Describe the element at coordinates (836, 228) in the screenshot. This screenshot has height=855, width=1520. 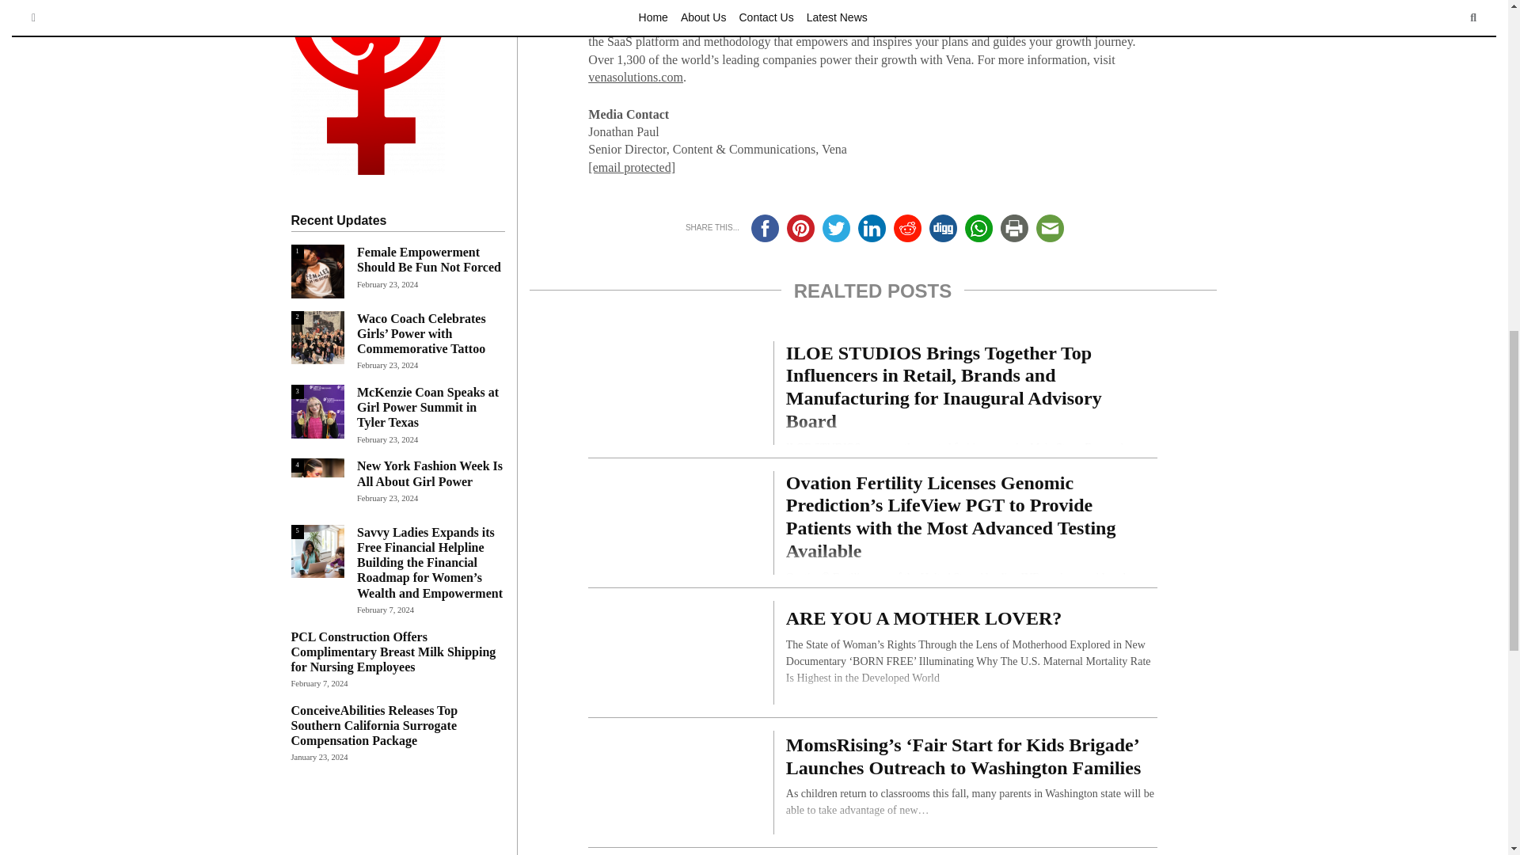
I see `twitter` at that location.